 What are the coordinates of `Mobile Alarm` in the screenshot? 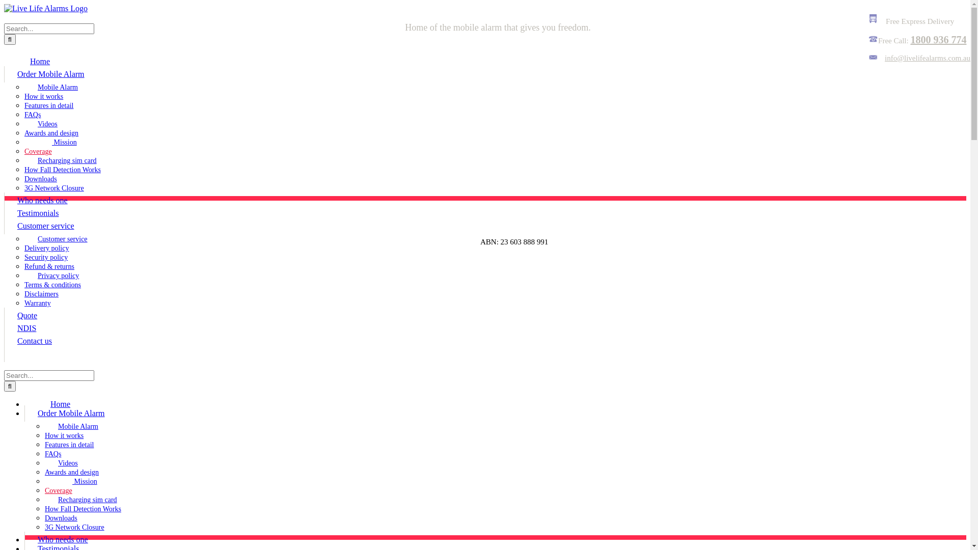 It's located at (71, 427).